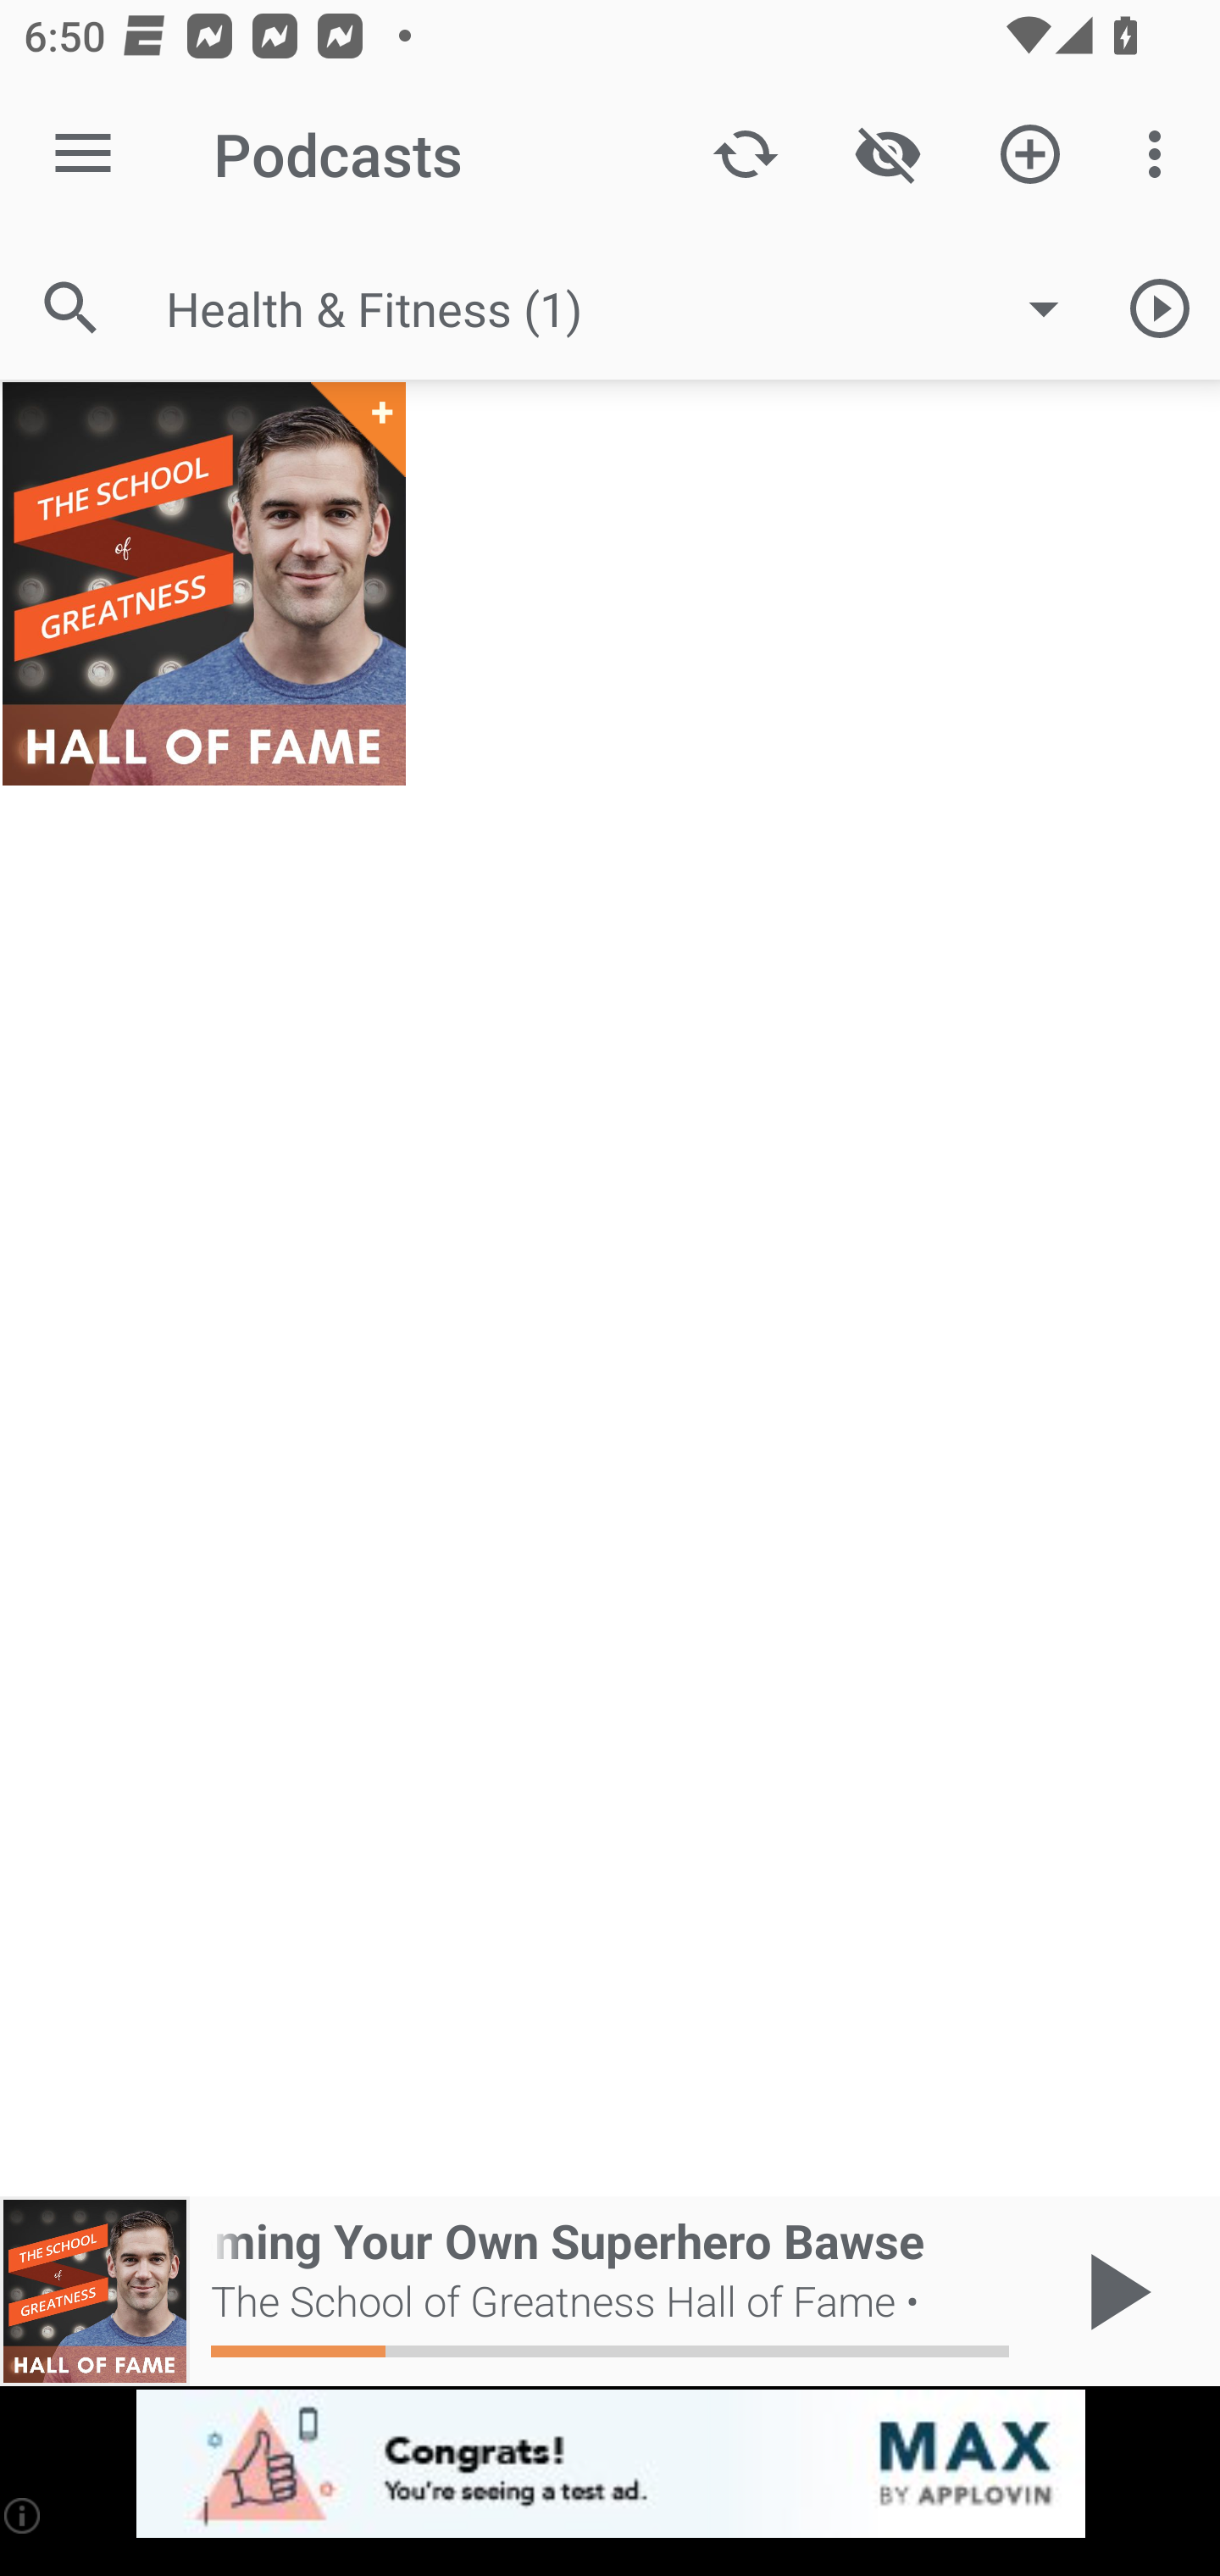  What do you see at coordinates (1030, 154) in the screenshot?
I see `Add new Podcast` at bounding box center [1030, 154].